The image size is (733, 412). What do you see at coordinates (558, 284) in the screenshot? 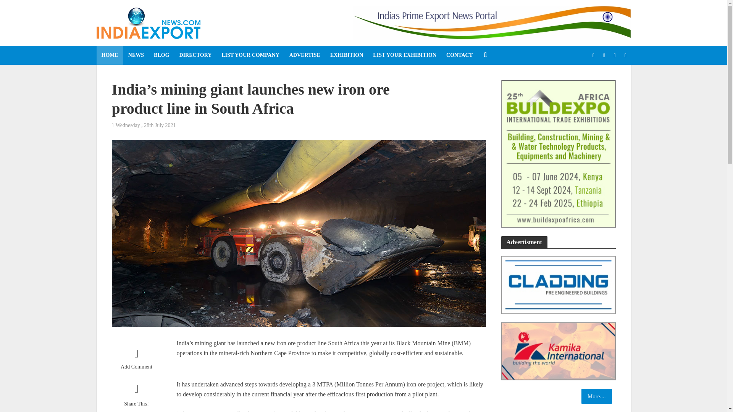
I see `CLADDING PROJECTS PRIVATE LIMITED` at bounding box center [558, 284].